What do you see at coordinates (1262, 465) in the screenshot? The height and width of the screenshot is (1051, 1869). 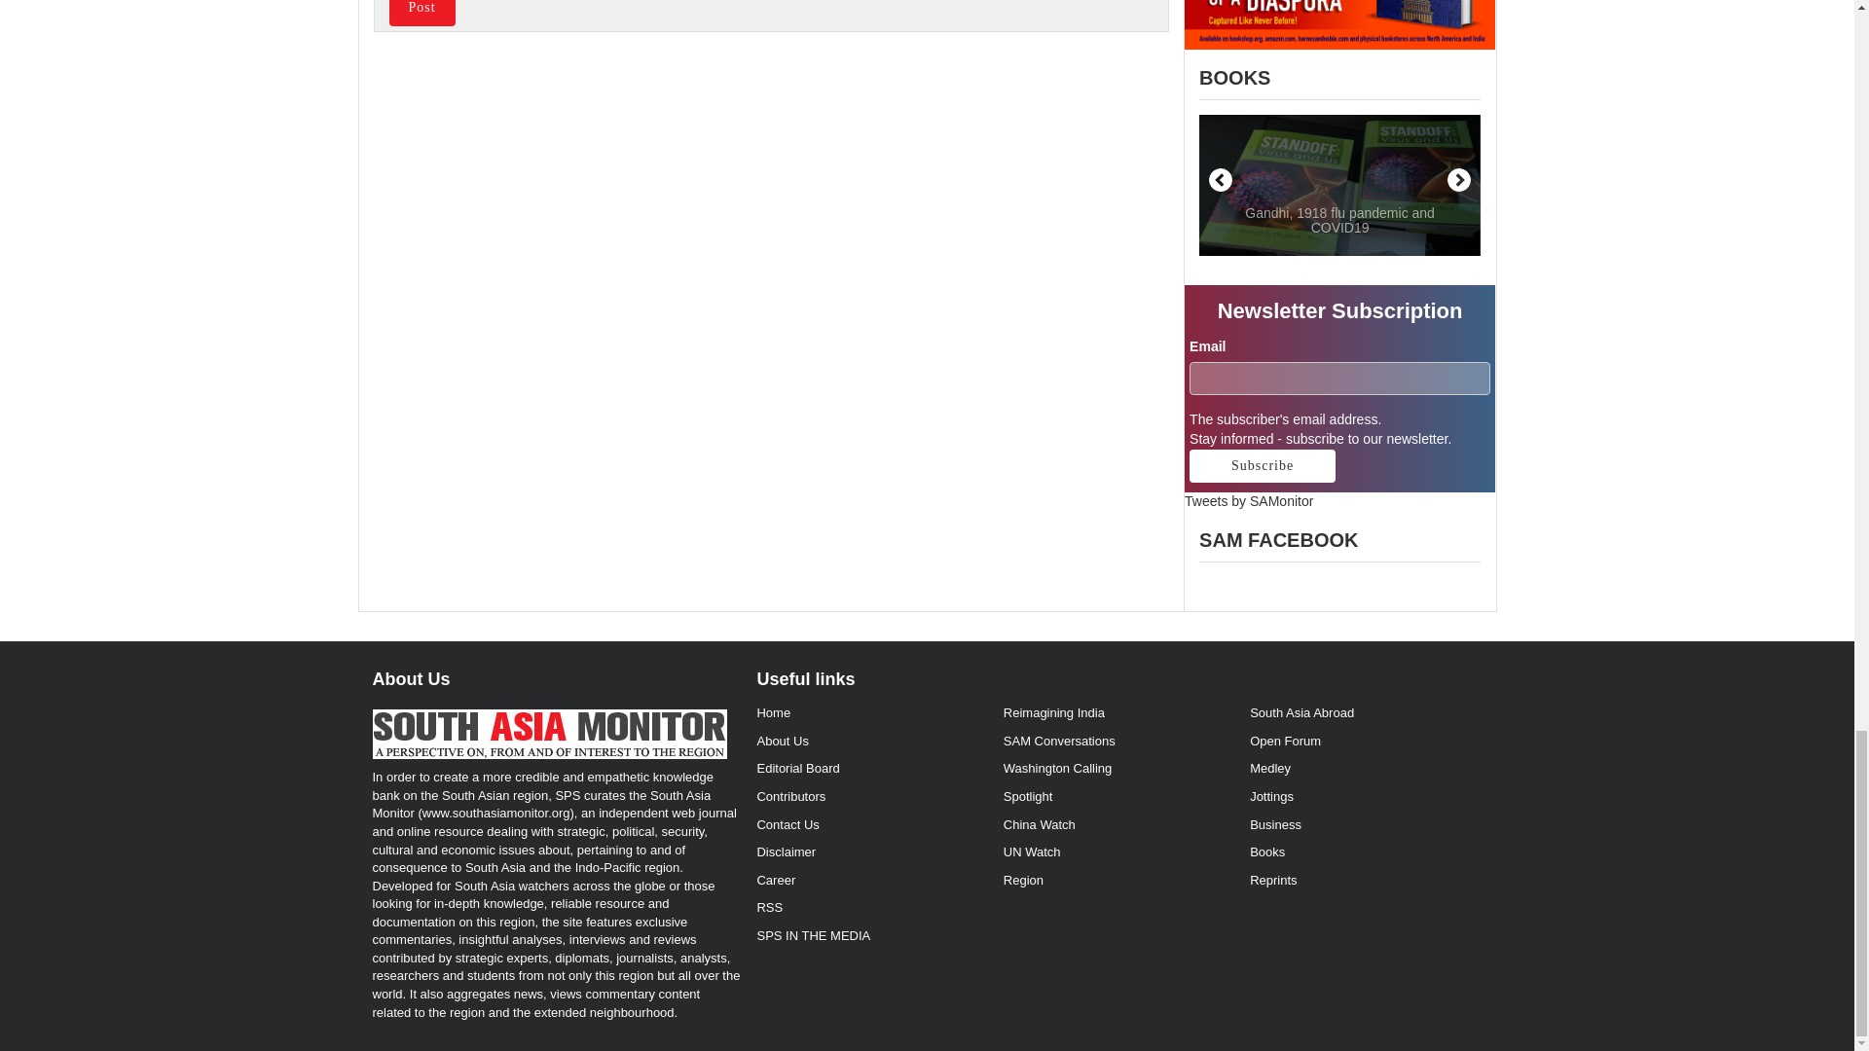 I see `Subscribe` at bounding box center [1262, 465].